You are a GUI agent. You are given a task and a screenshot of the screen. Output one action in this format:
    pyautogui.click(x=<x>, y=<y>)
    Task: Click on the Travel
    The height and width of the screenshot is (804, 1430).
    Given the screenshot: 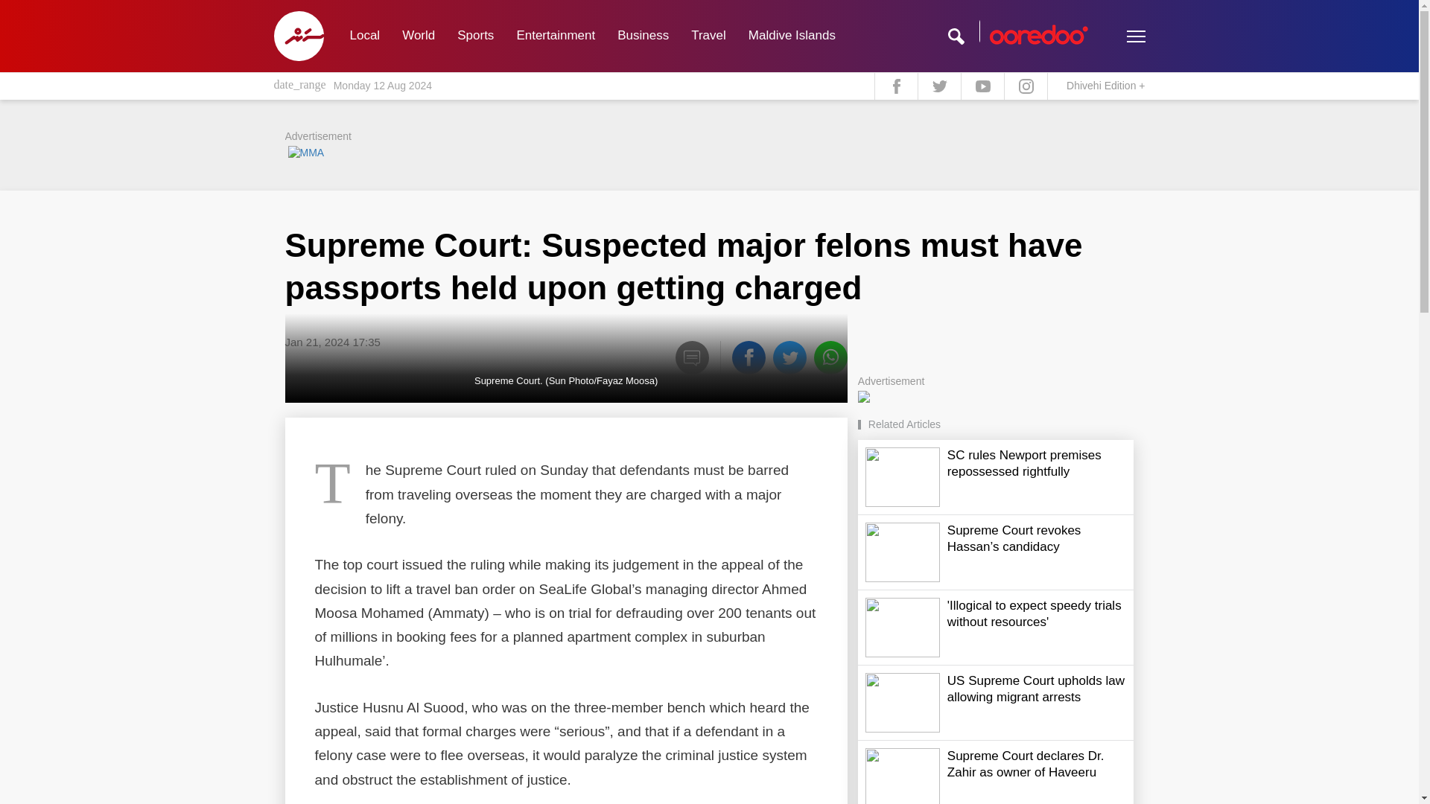 What is the action you would take?
    pyautogui.click(x=709, y=36)
    